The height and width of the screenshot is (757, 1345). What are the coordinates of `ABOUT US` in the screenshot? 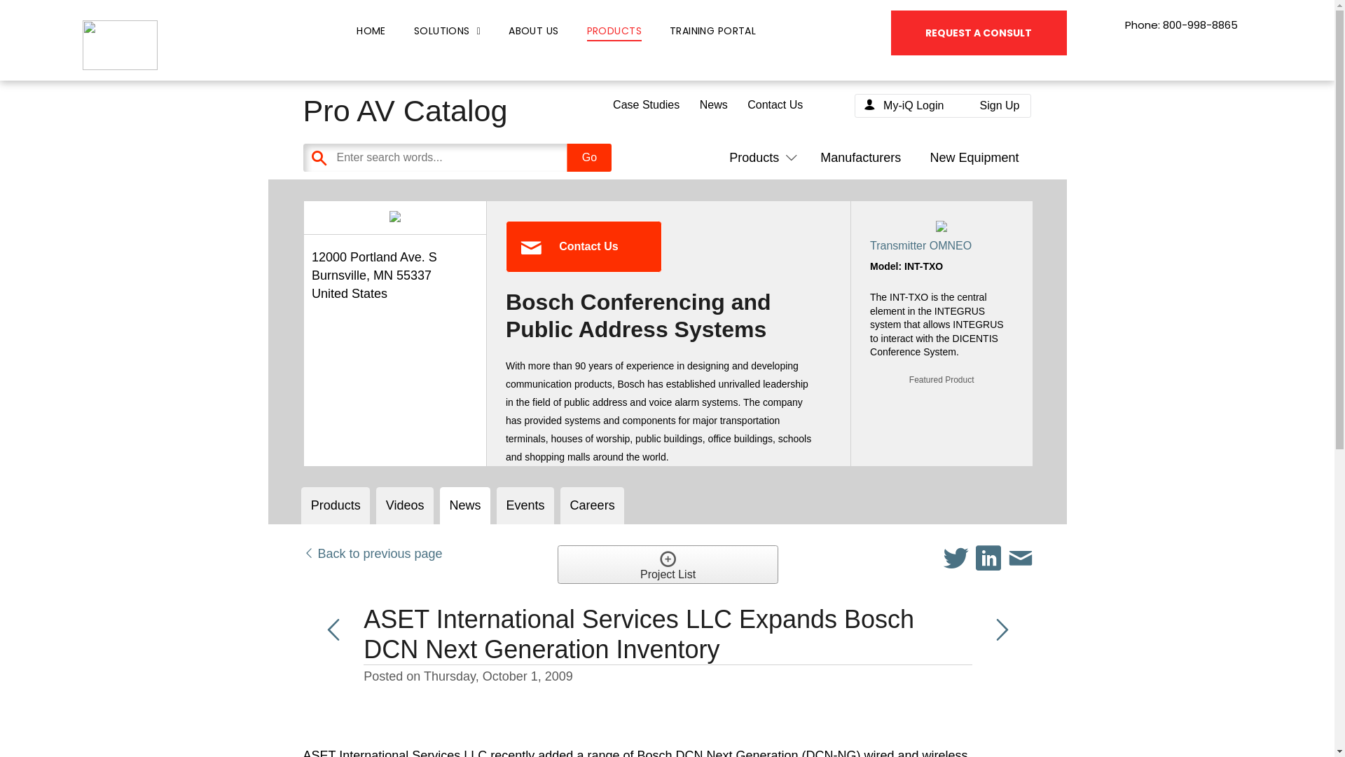 It's located at (534, 31).